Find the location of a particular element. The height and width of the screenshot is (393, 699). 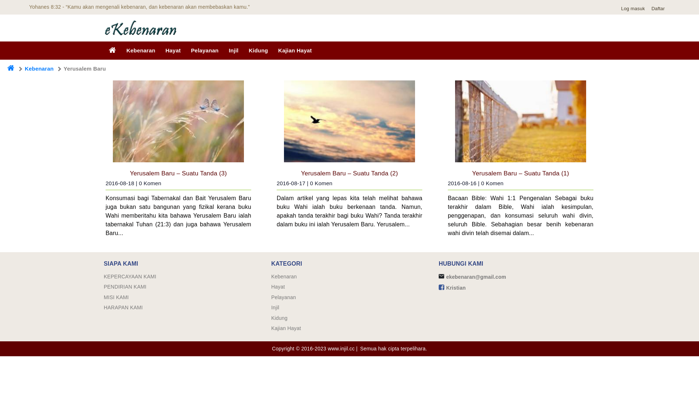

Injil is located at coordinates (234, 50).